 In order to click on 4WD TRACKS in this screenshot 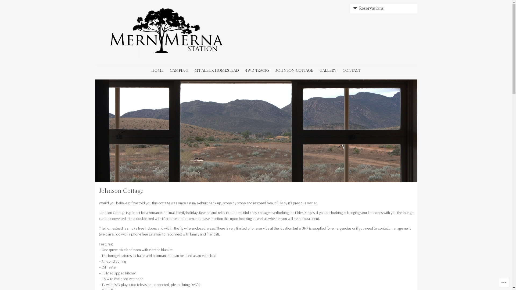, I will do `click(257, 71)`.